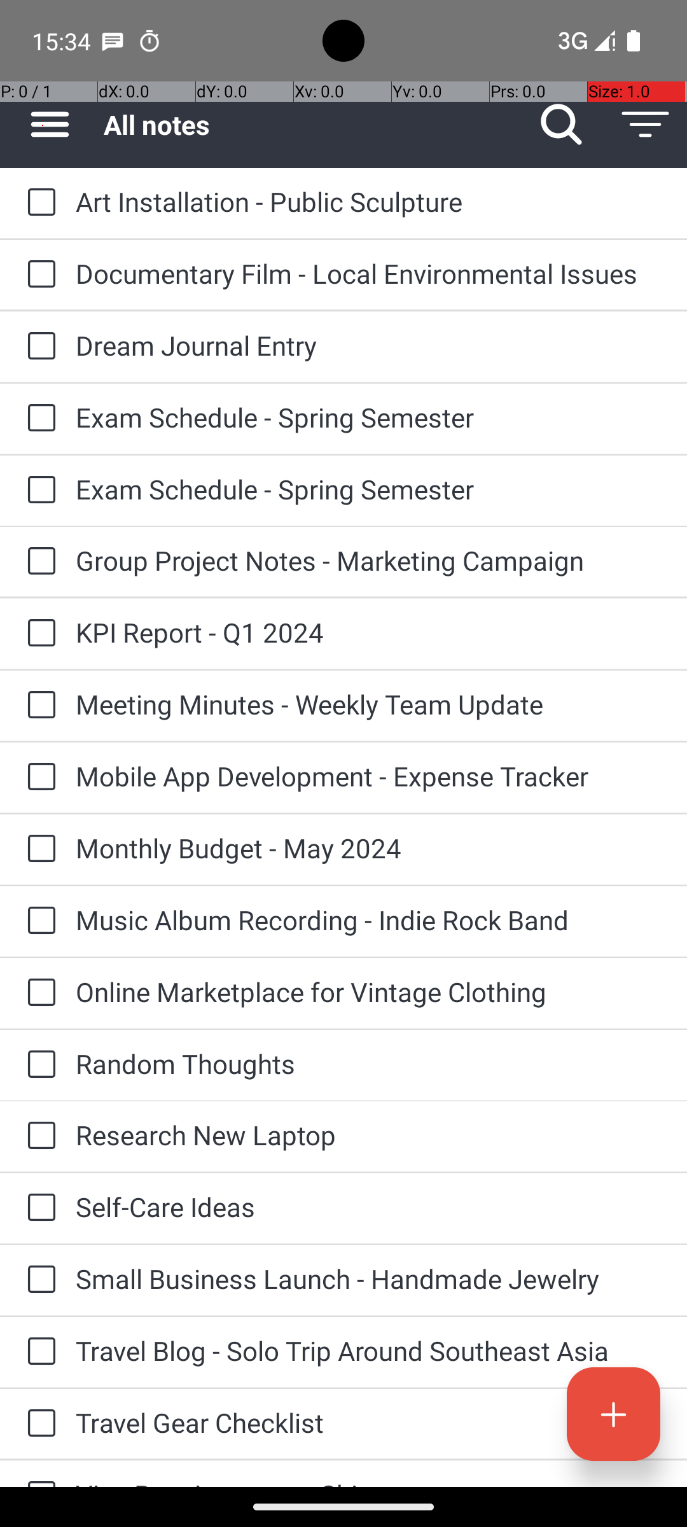  What do you see at coordinates (38, 1352) in the screenshot?
I see `to-do: Travel Blog - Solo Trip Around Southeast Asia` at bounding box center [38, 1352].